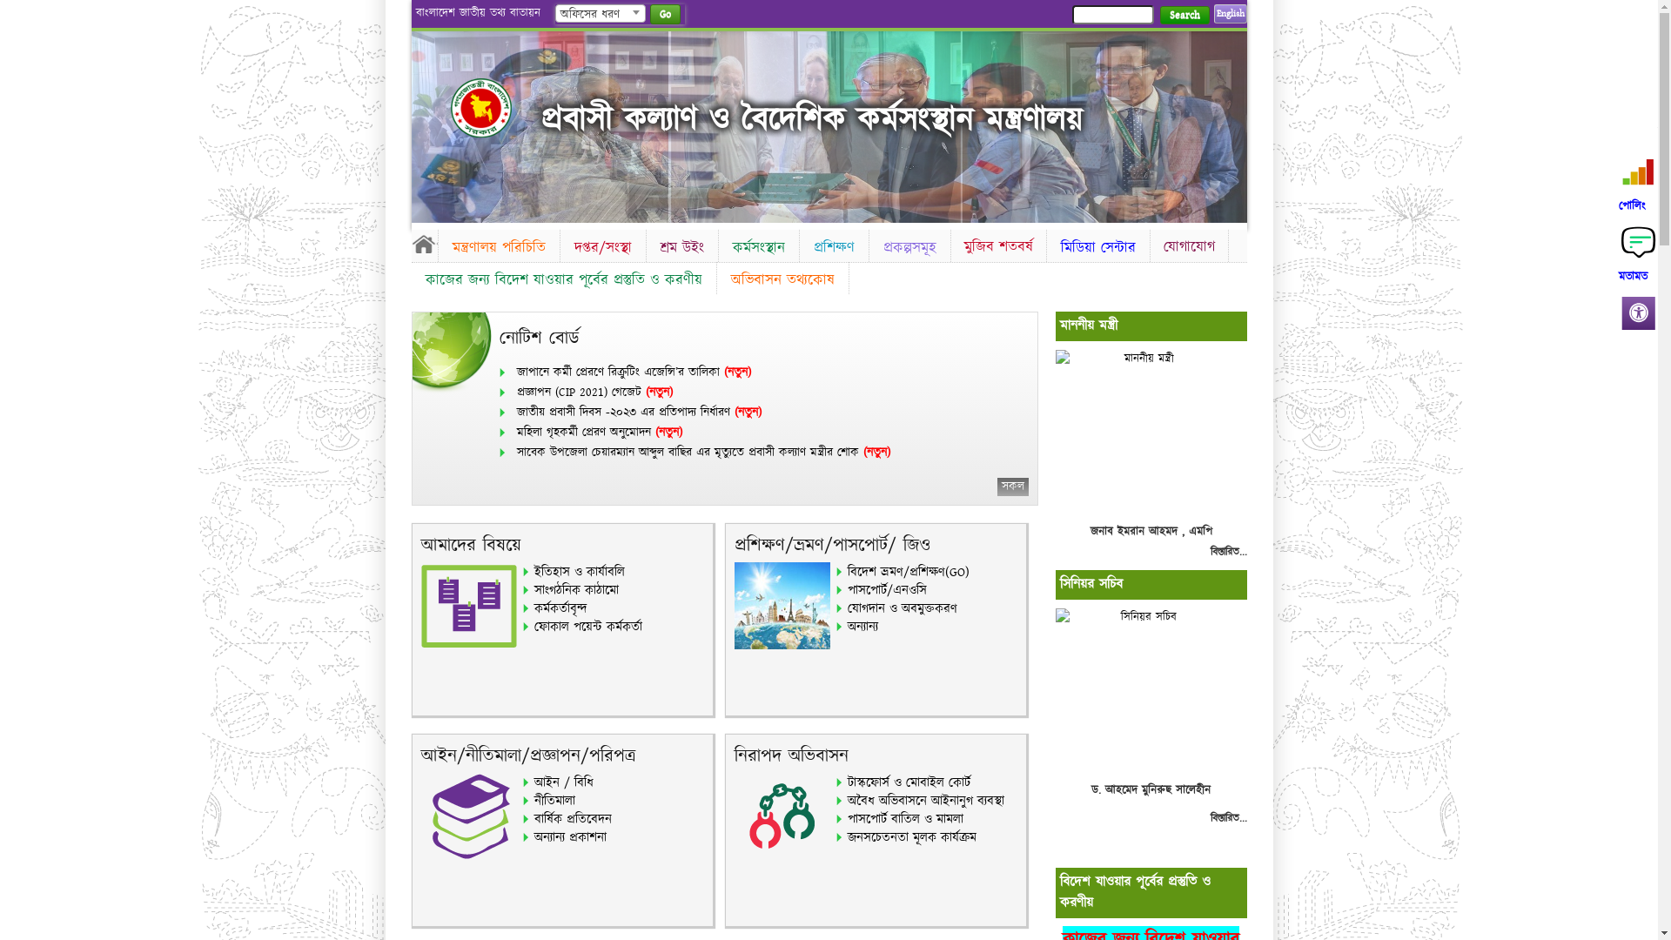 Image resolution: width=1671 pixels, height=940 pixels. I want to click on 
					
				, so click(496, 108).